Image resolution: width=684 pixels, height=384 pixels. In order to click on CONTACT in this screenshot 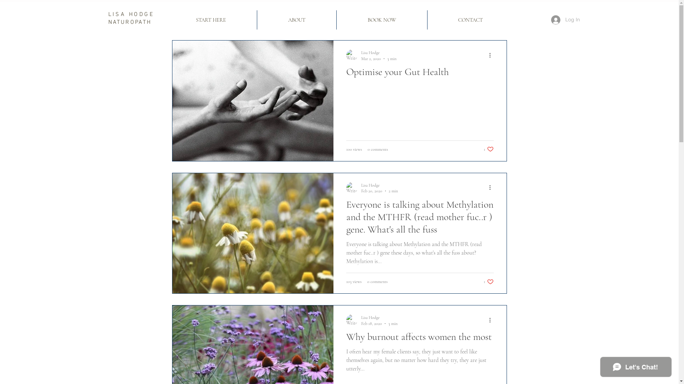, I will do `click(470, 20)`.